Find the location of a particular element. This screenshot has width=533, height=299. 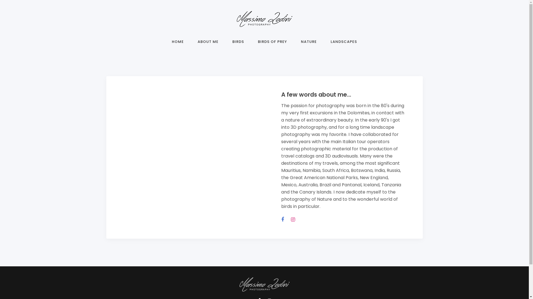

NATURE is located at coordinates (309, 43).